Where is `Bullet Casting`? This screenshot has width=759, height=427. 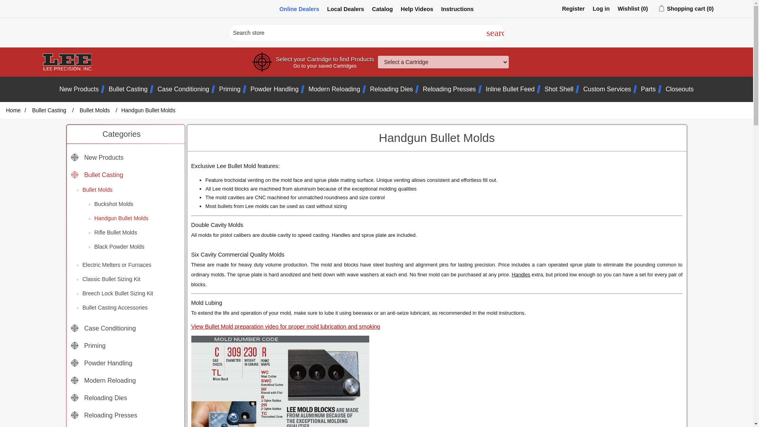 Bullet Casting is located at coordinates (96, 174).